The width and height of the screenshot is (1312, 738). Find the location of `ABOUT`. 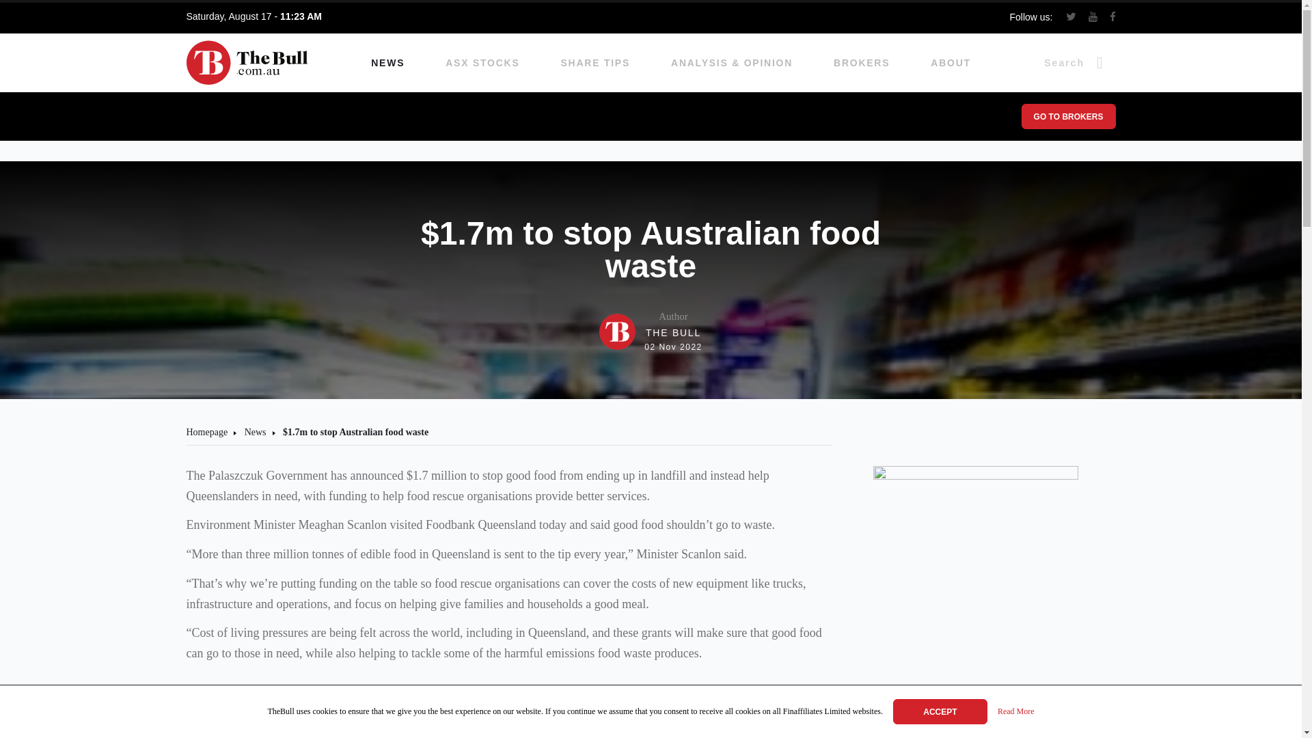

ABOUT is located at coordinates (950, 63).